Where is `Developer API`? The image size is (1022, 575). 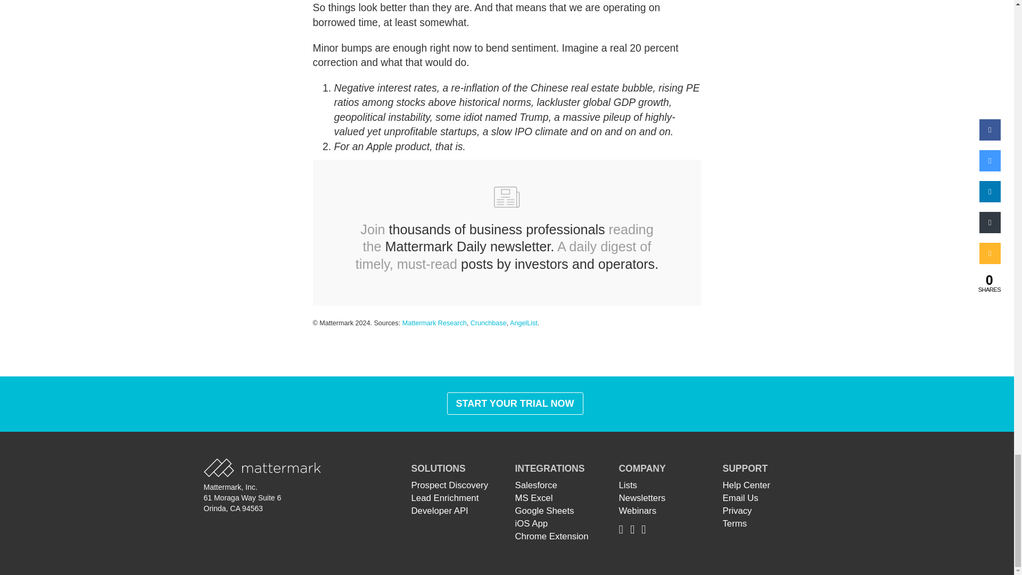
Developer API is located at coordinates (439, 511).